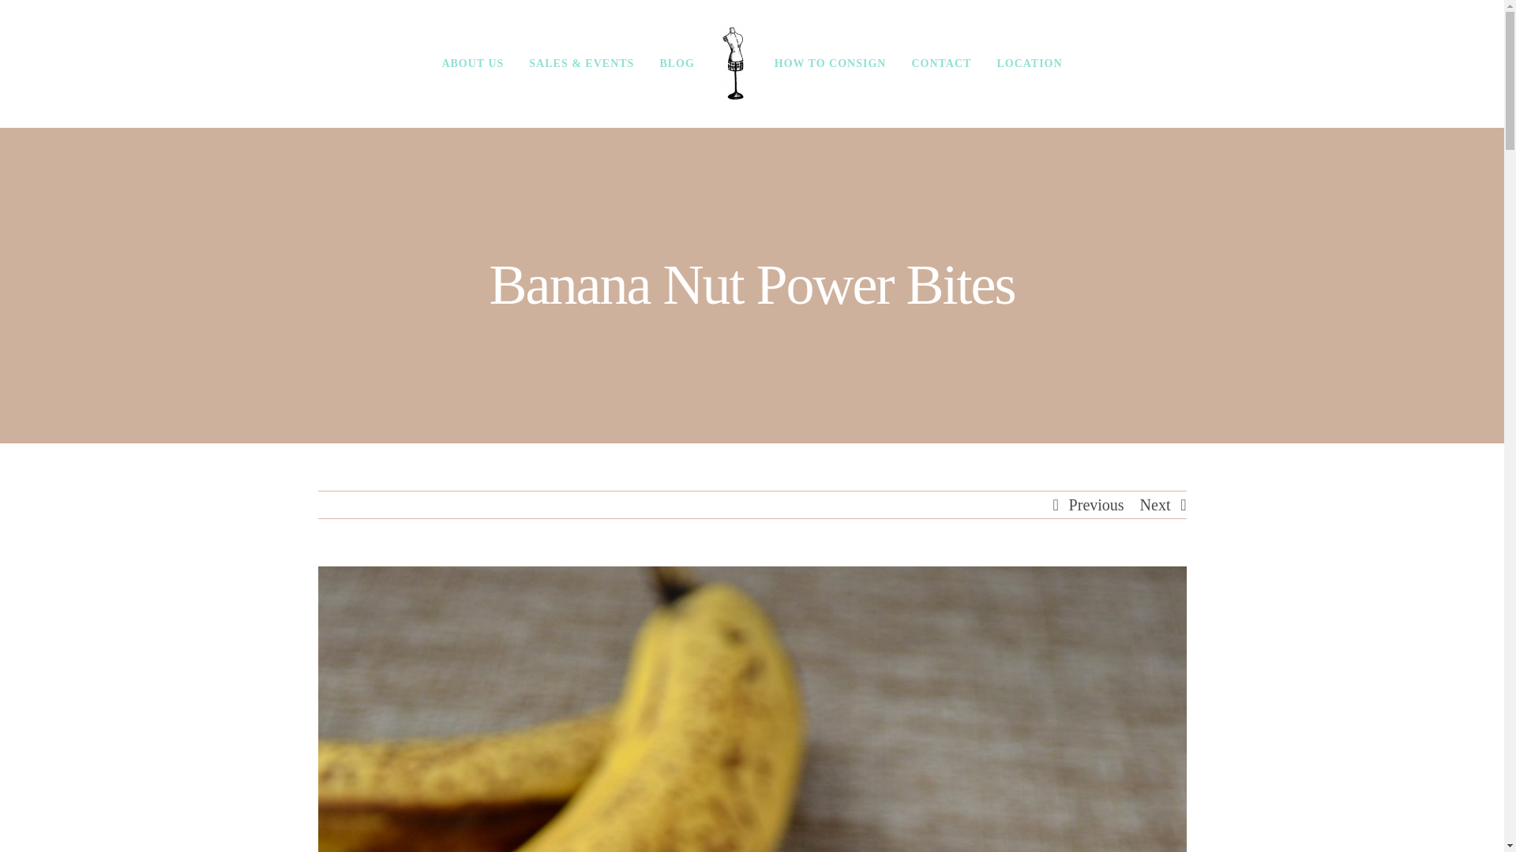 The width and height of the screenshot is (1516, 852). I want to click on LOCATION, so click(1030, 63).